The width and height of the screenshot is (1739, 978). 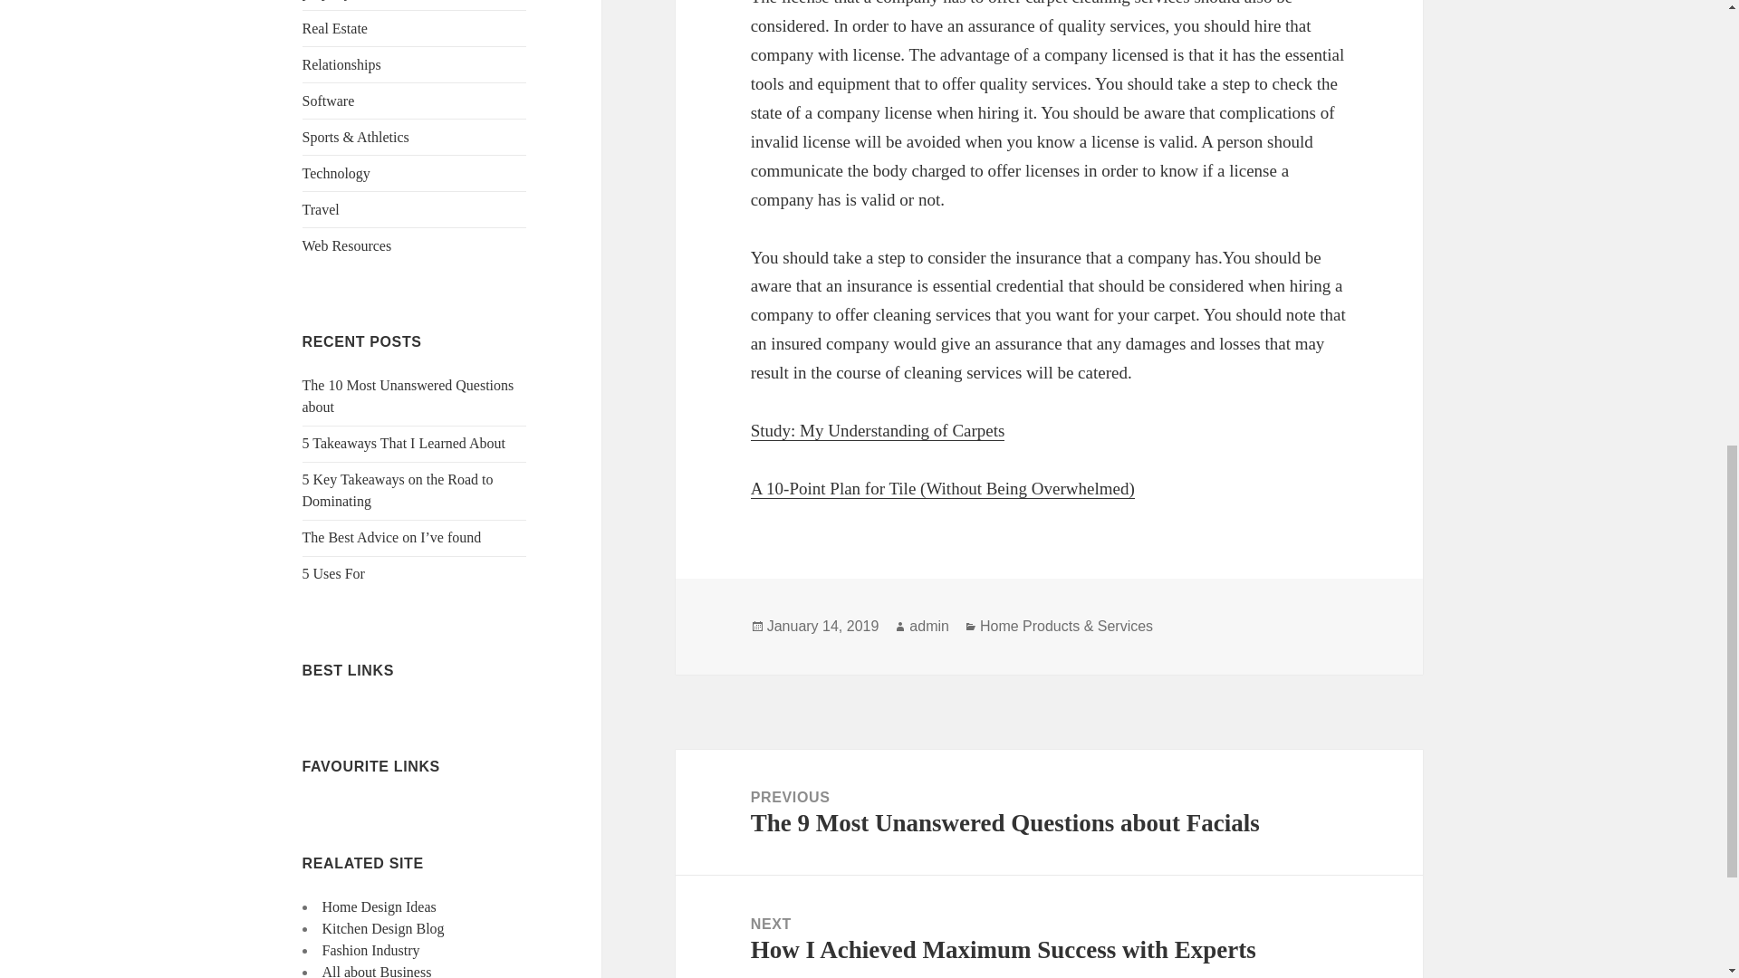 I want to click on Kitchen Design Blog, so click(x=383, y=928).